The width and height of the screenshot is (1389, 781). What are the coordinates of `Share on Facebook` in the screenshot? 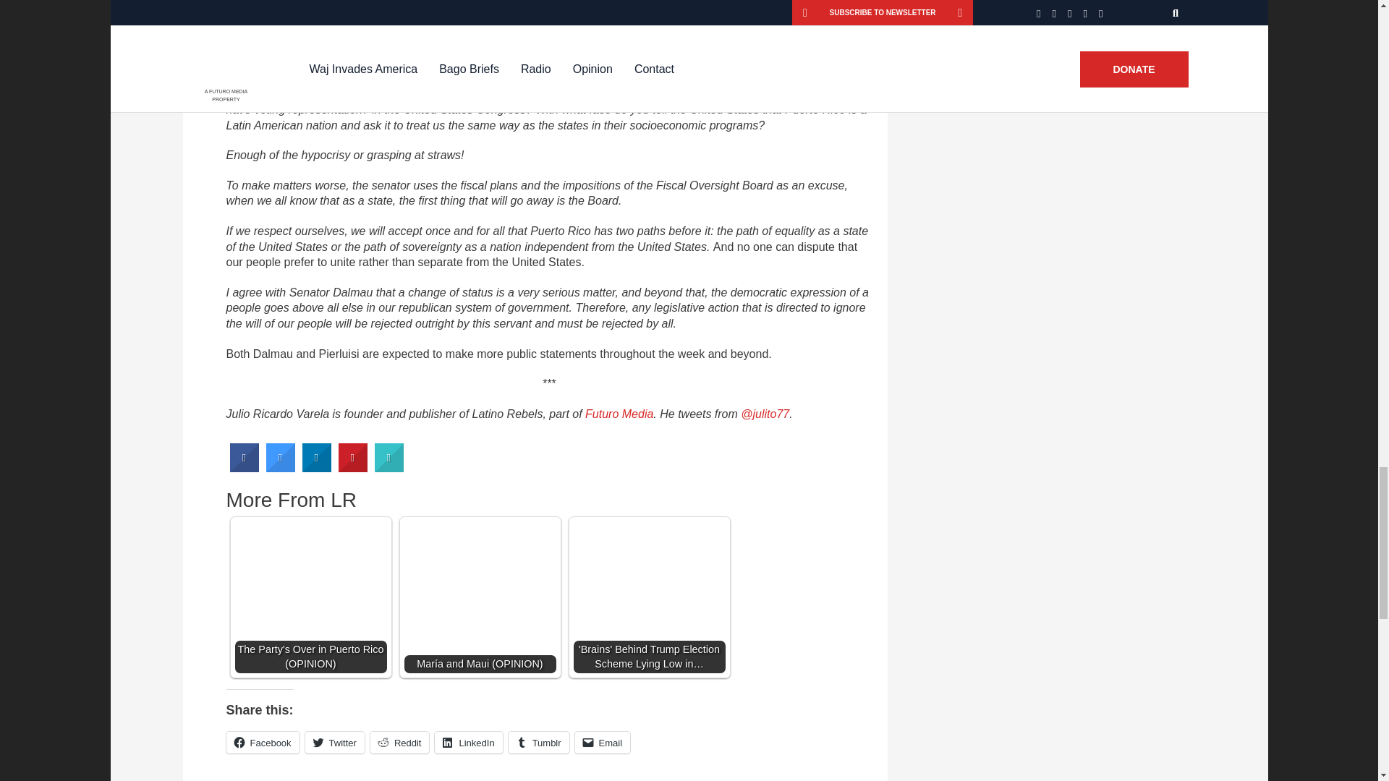 It's located at (245, 468).